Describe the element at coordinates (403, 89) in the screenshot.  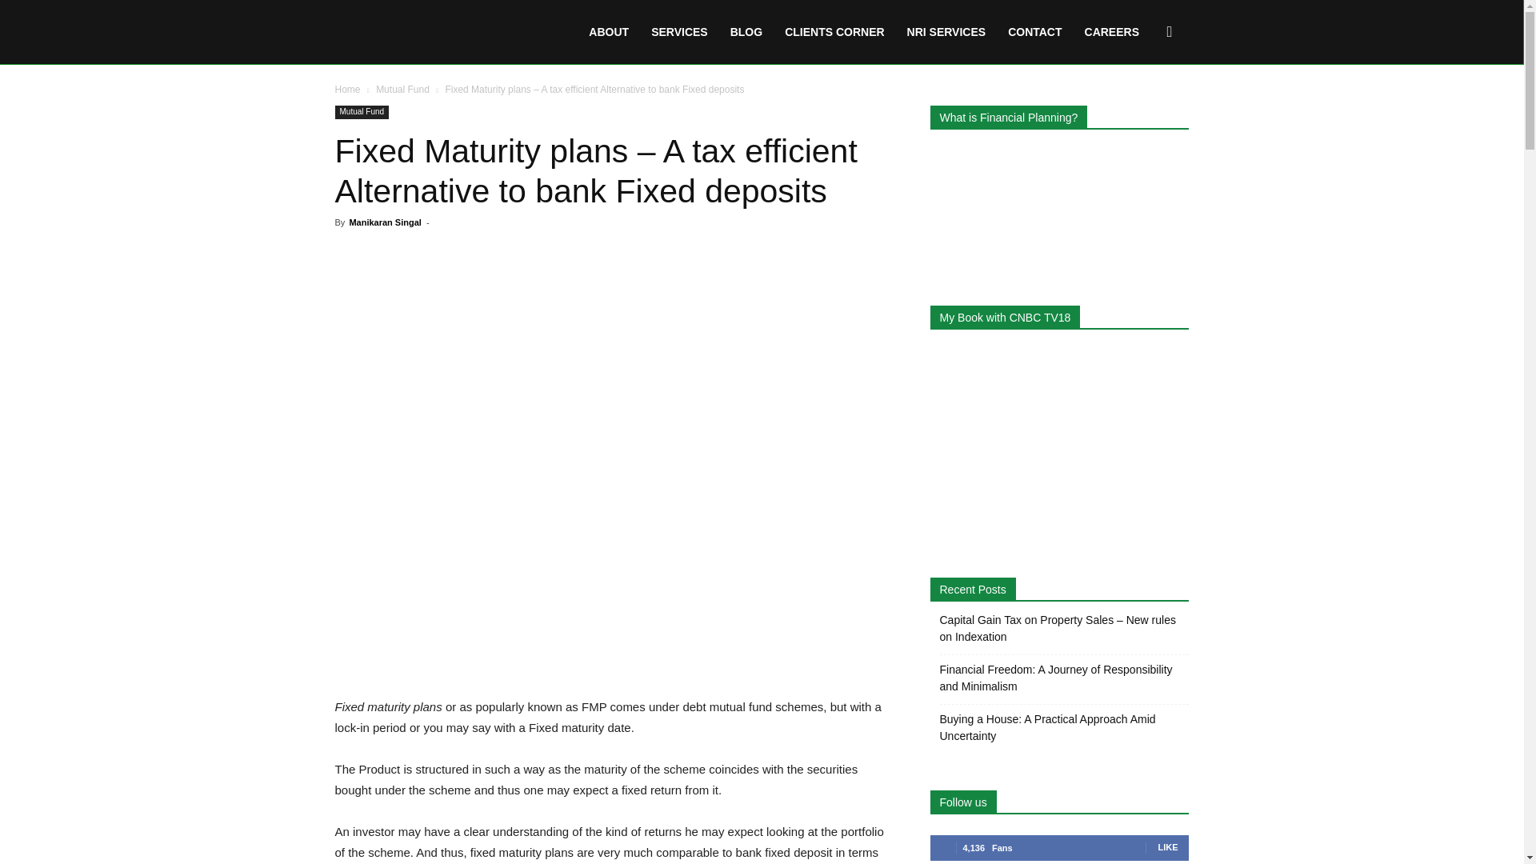
I see `View all posts in Mutual Fund` at that location.